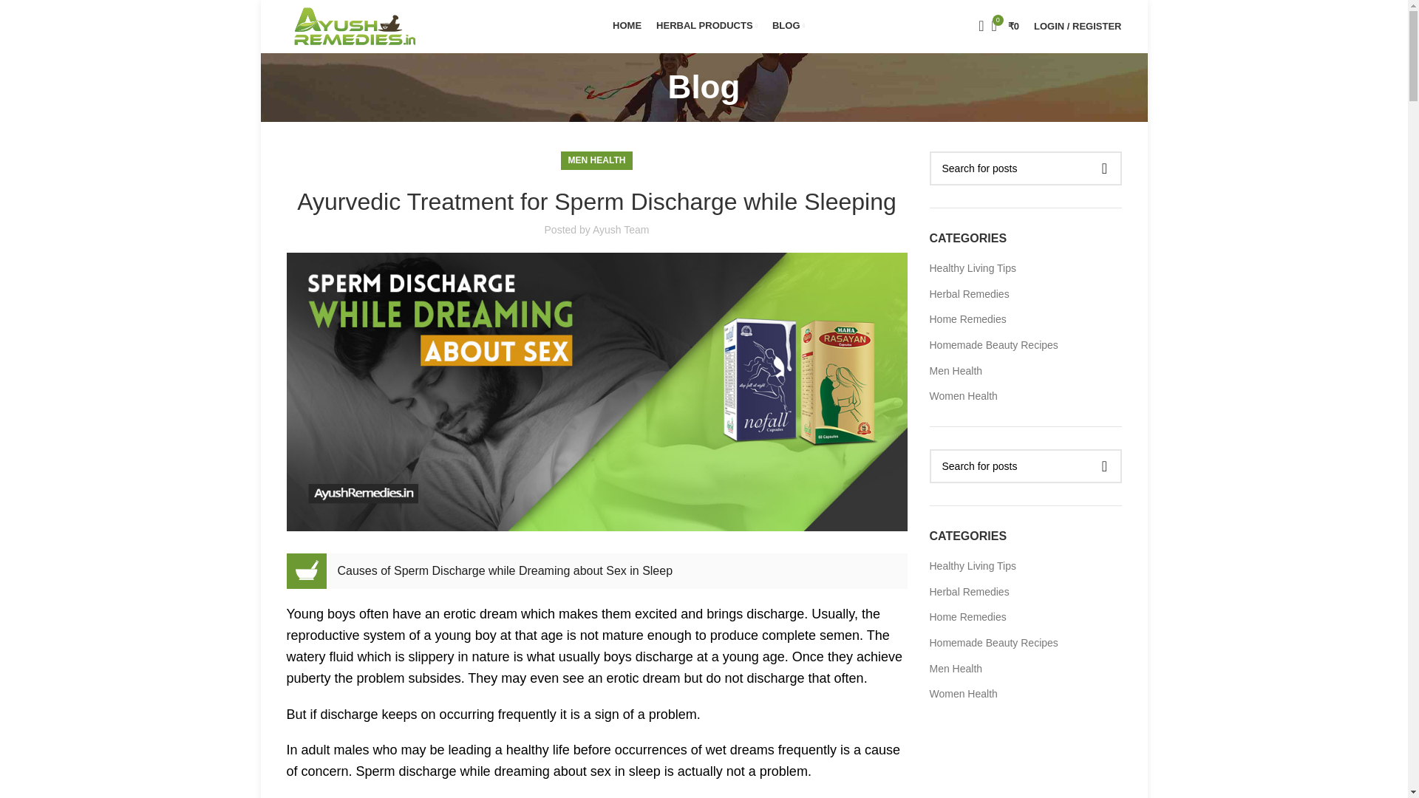 This screenshot has height=798, width=1419. What do you see at coordinates (976, 26) in the screenshot?
I see `Search` at bounding box center [976, 26].